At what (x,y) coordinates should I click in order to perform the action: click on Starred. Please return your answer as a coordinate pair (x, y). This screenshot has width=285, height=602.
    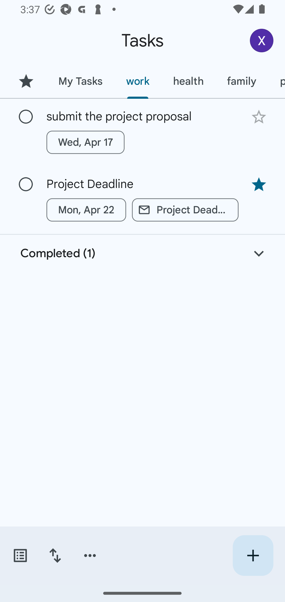
    Looking at the image, I should click on (26, 81).